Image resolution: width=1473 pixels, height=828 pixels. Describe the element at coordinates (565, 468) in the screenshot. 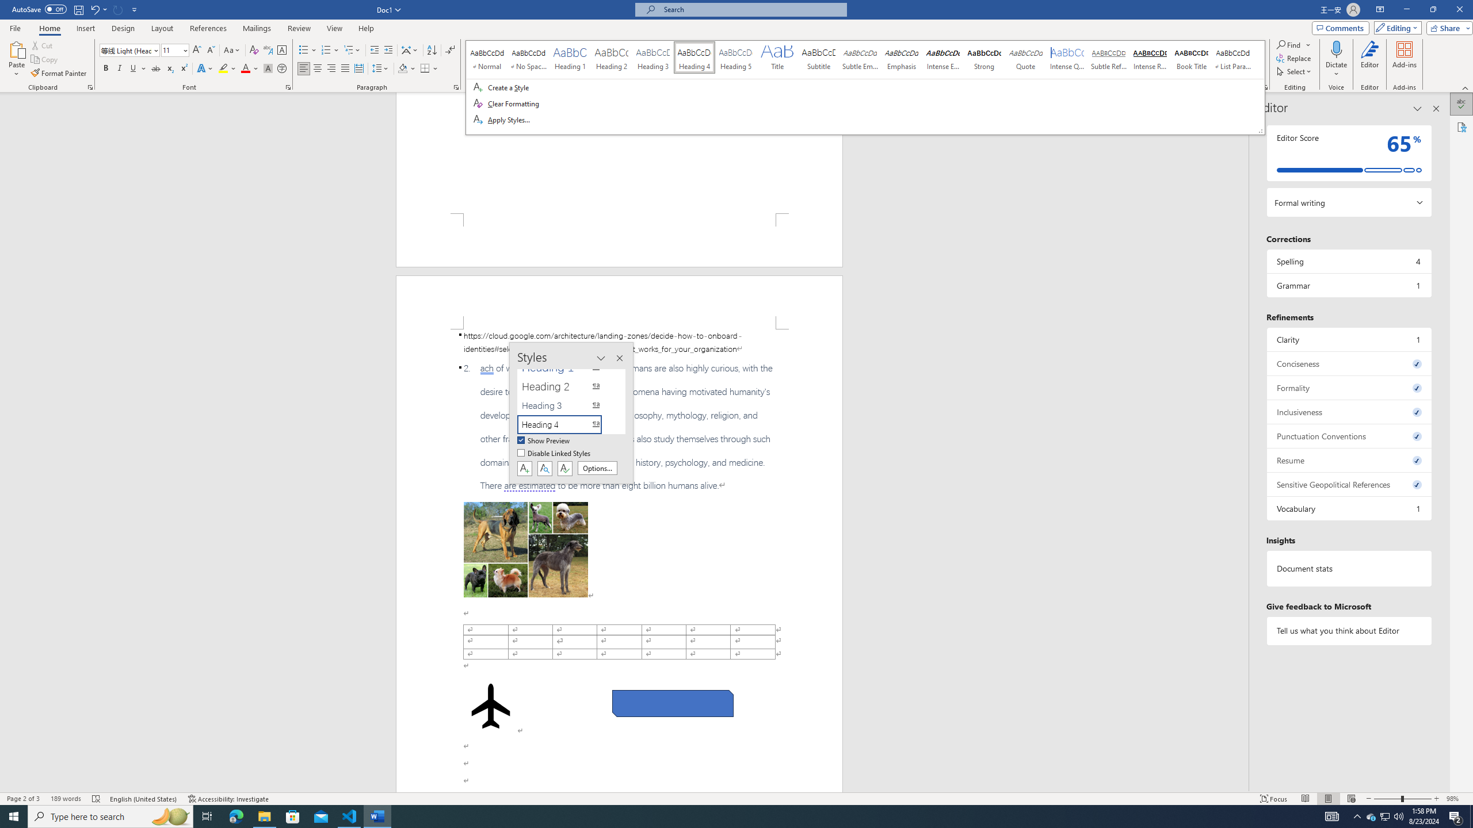

I see `Class: NetUIButton` at that location.